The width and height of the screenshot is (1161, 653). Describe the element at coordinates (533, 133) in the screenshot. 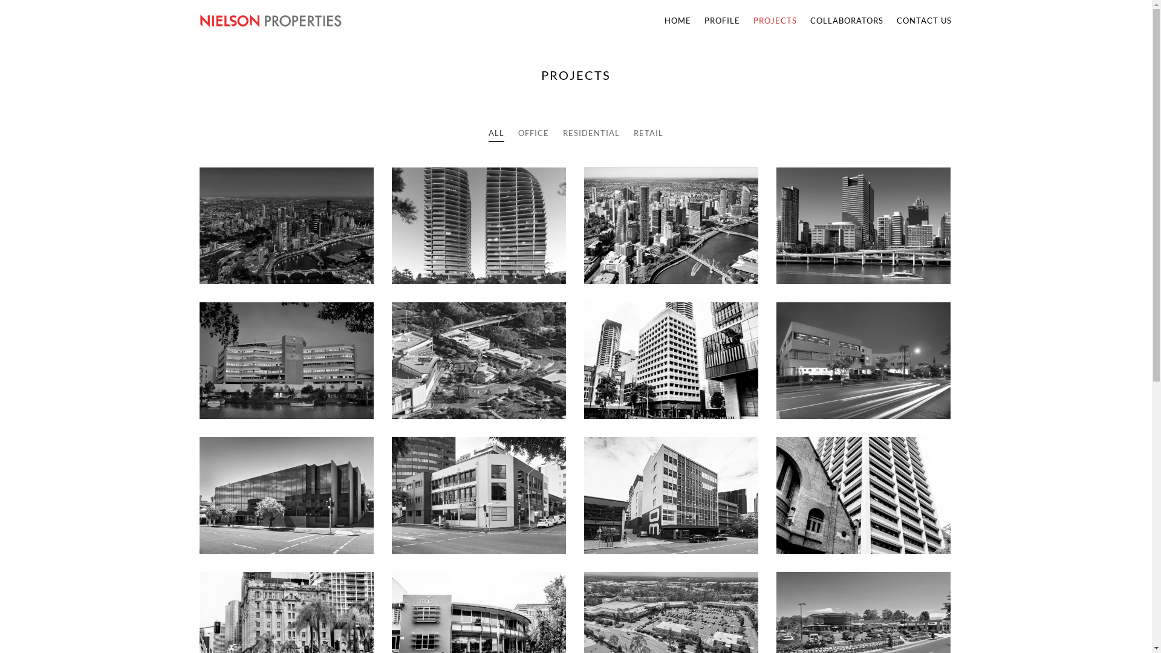

I see `OFFICE` at that location.